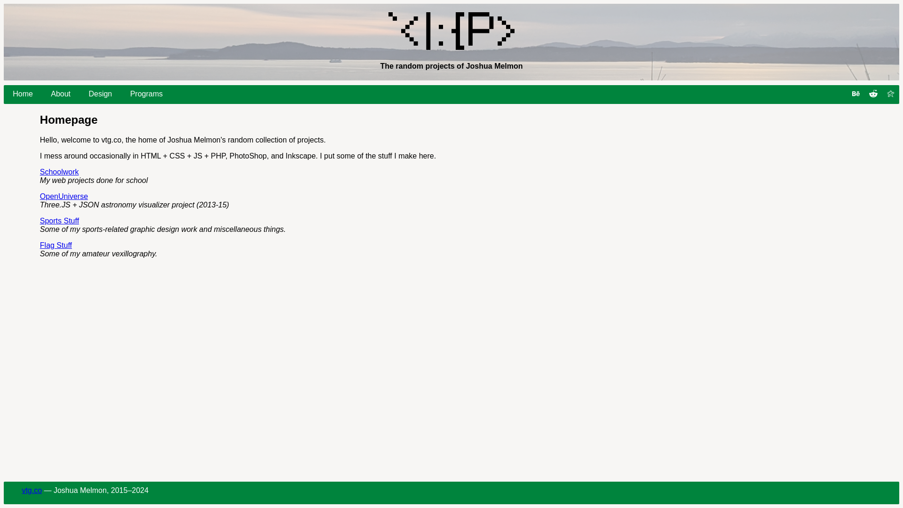 Image resolution: width=903 pixels, height=508 pixels. I want to click on vtg.co, so click(32, 490).